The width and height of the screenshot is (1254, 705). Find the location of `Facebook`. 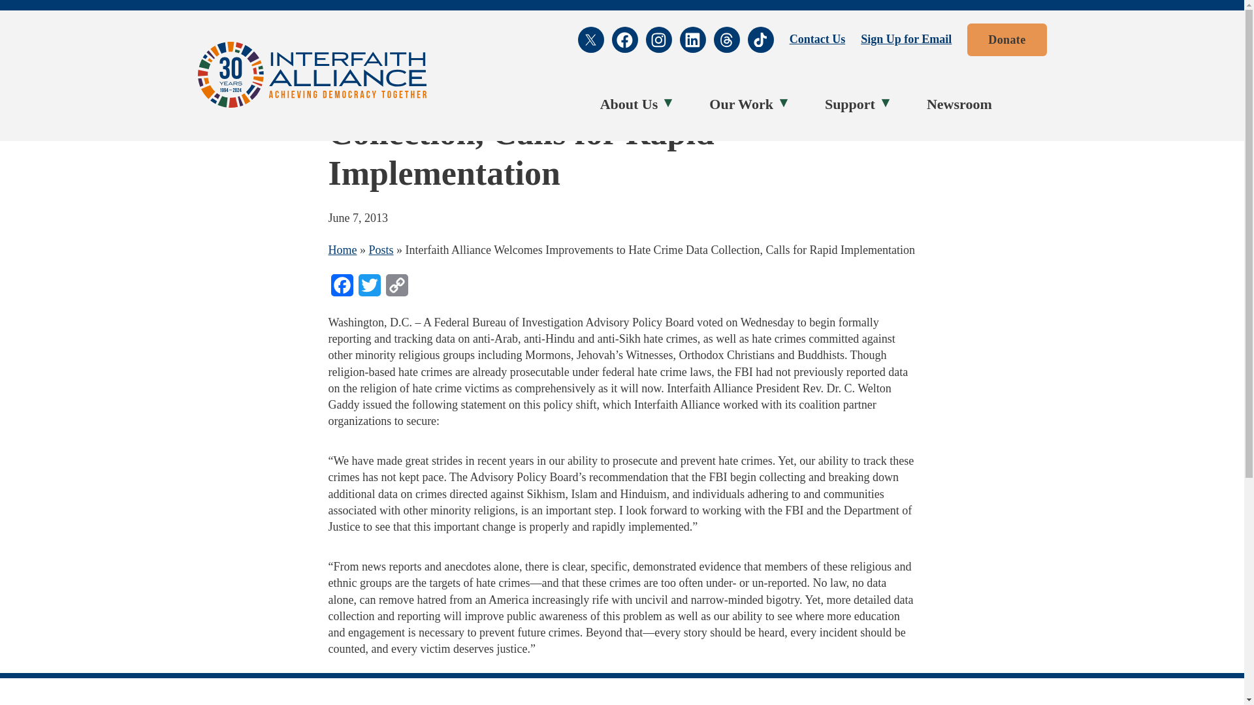

Facebook is located at coordinates (624, 40).